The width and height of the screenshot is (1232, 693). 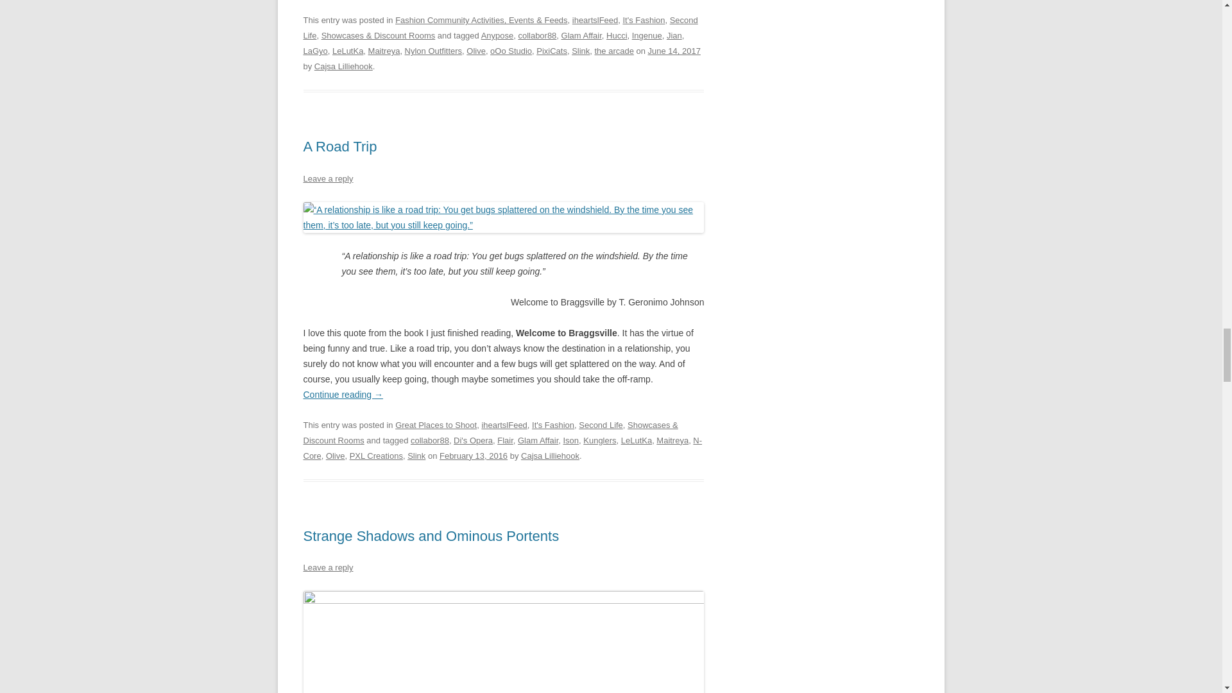 I want to click on View all posts by Cajsa Lilliehook, so click(x=550, y=456).